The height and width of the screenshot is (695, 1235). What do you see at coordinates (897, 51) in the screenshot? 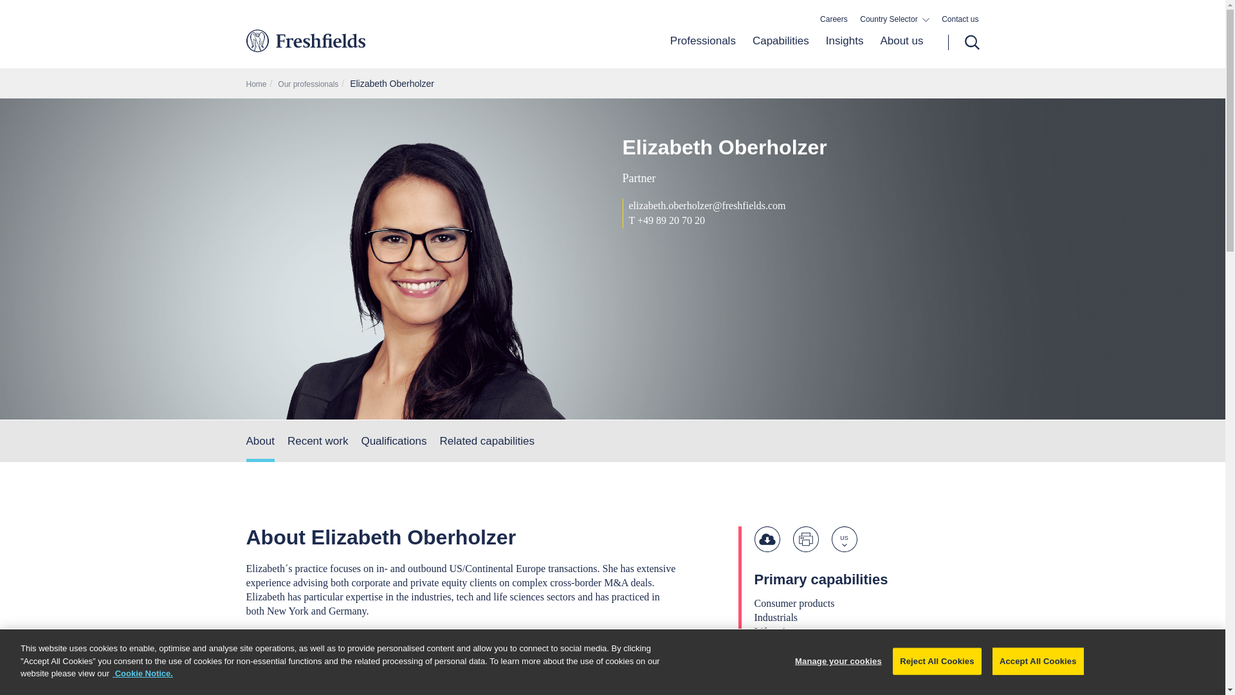
I see `About us` at bounding box center [897, 51].